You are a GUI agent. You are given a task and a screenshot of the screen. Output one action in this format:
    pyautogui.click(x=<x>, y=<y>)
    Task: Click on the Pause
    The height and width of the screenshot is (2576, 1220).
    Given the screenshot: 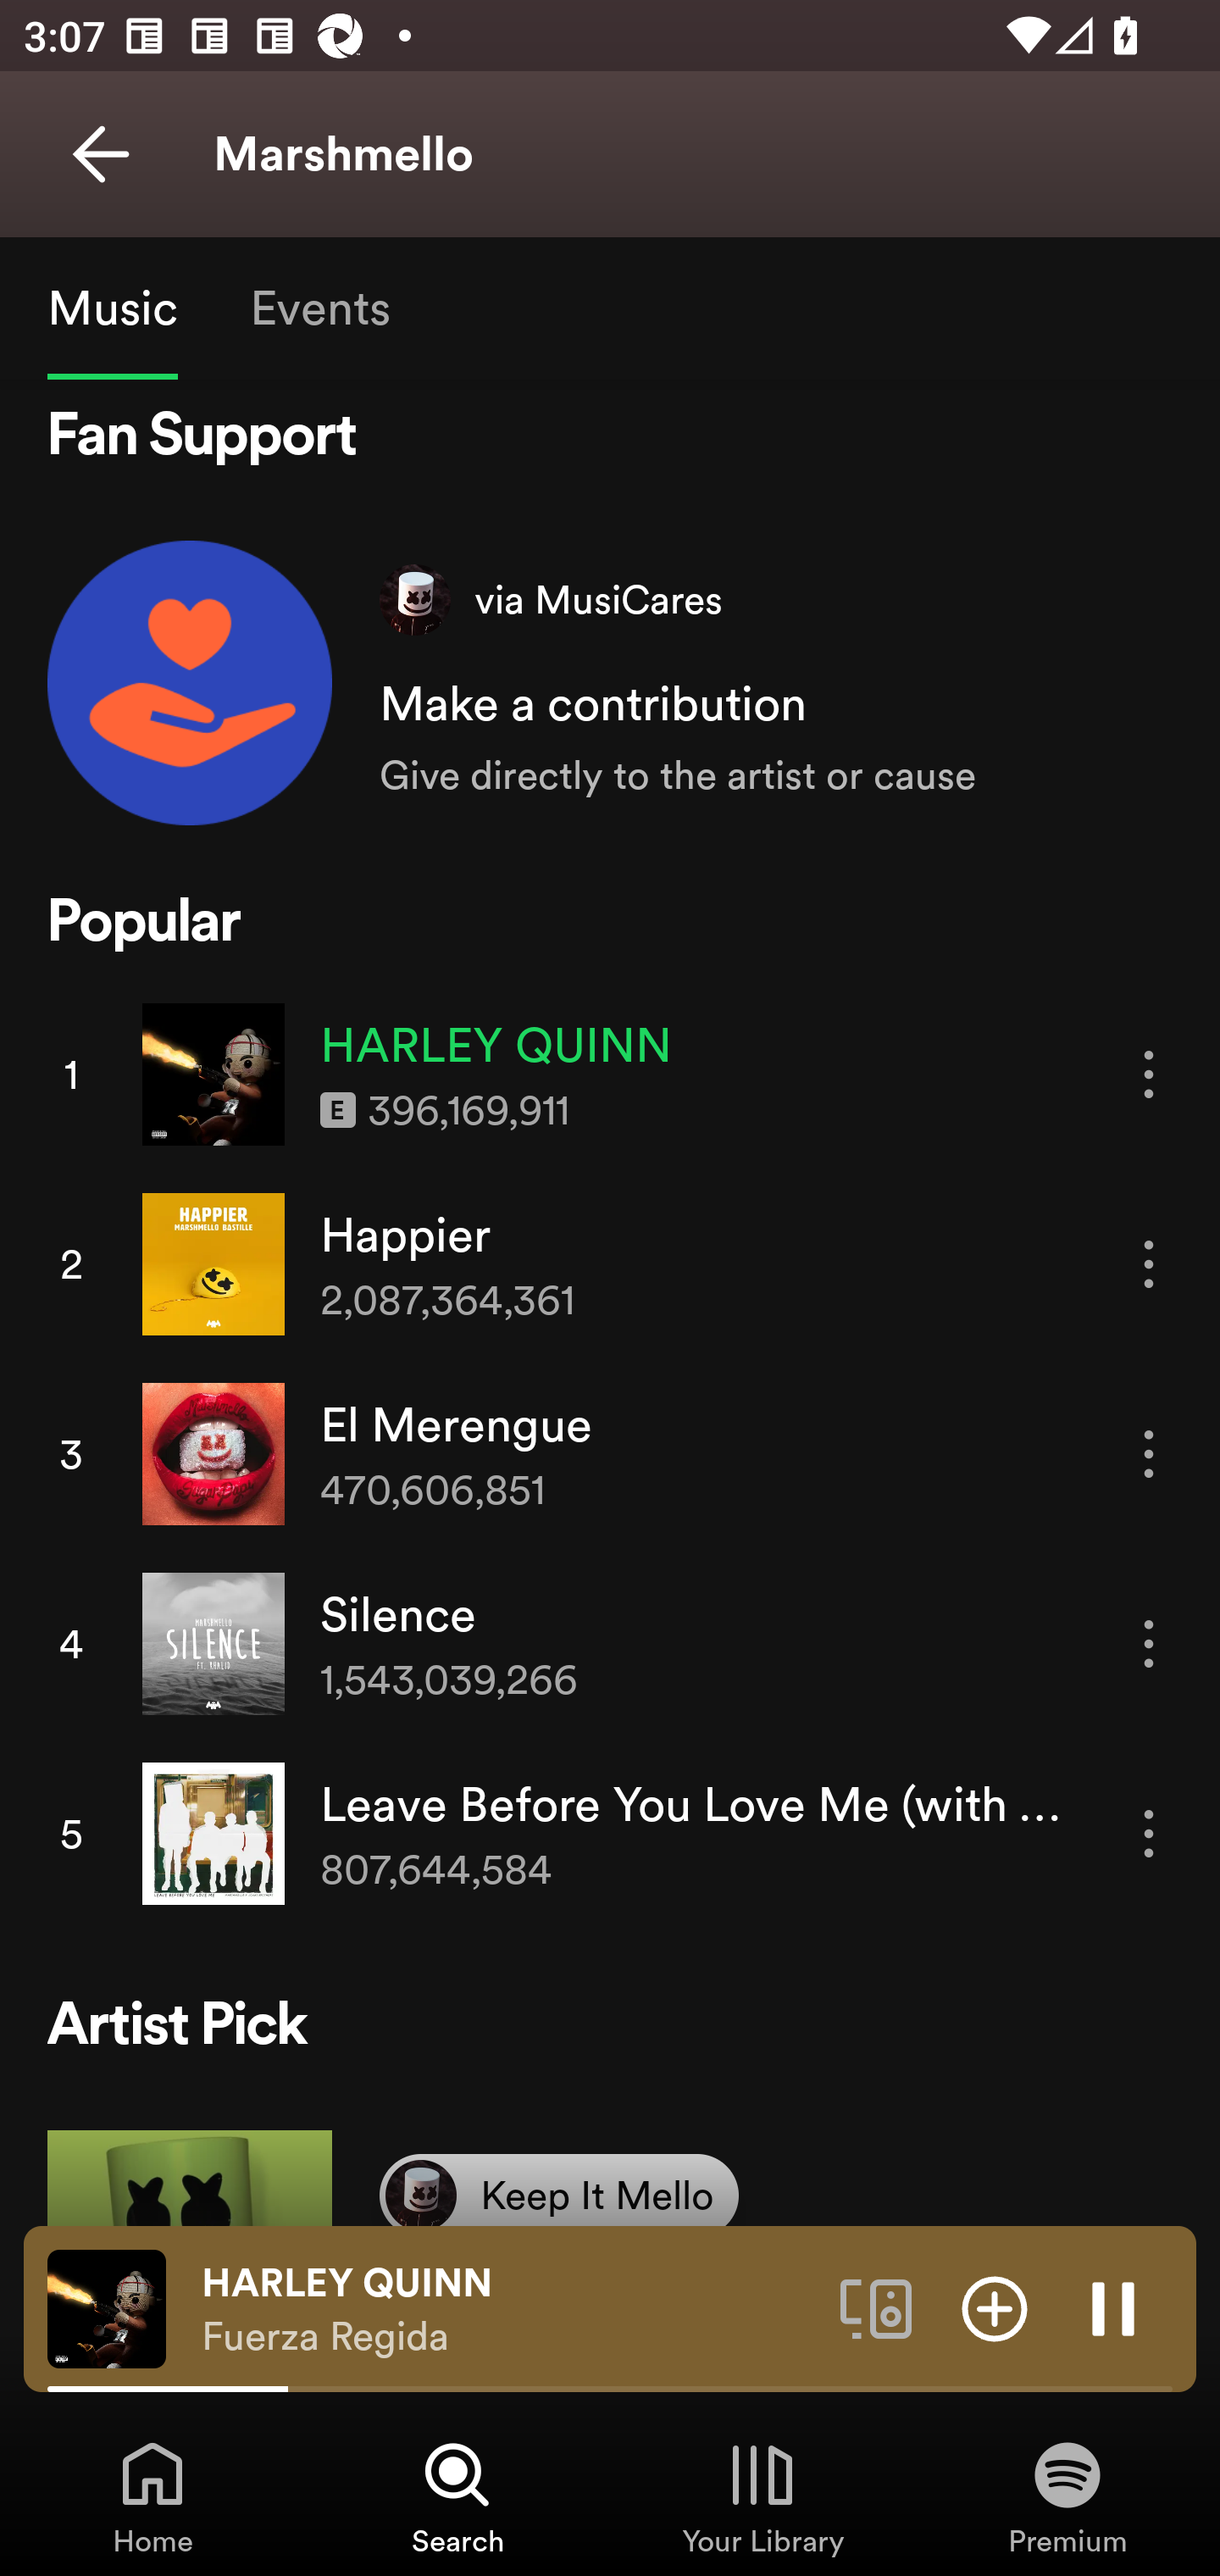 What is the action you would take?
    pyautogui.click(x=1113, y=2307)
    